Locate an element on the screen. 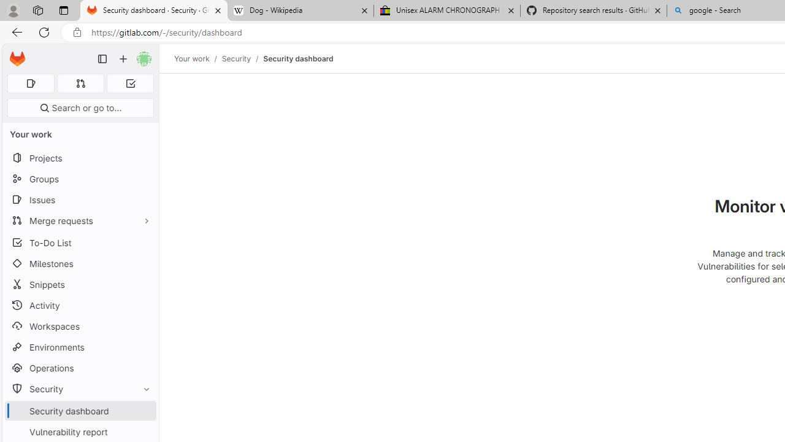 The width and height of the screenshot is (785, 442). Your work/ is located at coordinates (198, 58).